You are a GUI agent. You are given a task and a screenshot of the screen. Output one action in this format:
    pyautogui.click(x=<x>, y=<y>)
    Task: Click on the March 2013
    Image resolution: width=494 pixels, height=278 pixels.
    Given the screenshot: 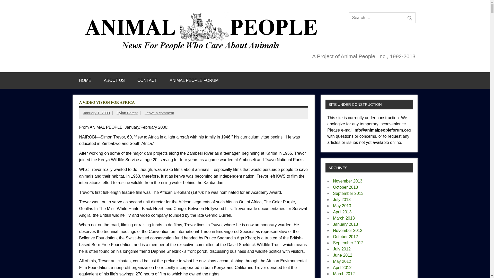 What is the action you would take?
    pyautogui.click(x=344, y=218)
    